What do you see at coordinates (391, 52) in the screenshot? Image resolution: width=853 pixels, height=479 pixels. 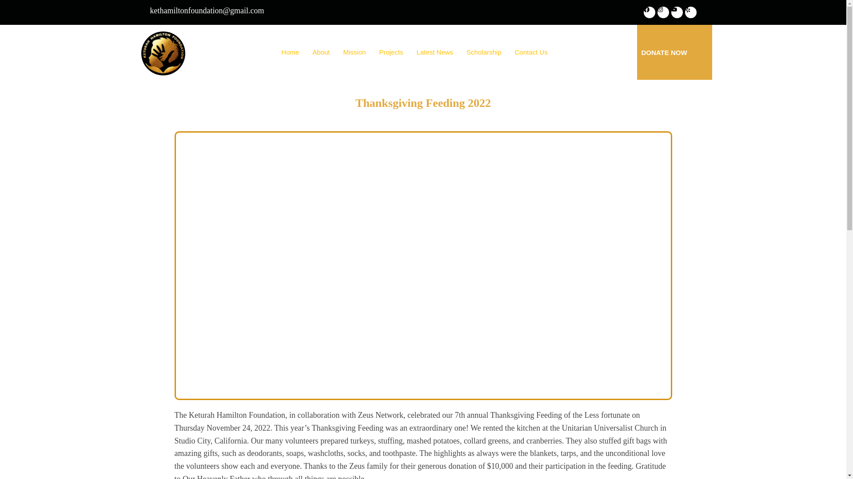 I see `Projects` at bounding box center [391, 52].